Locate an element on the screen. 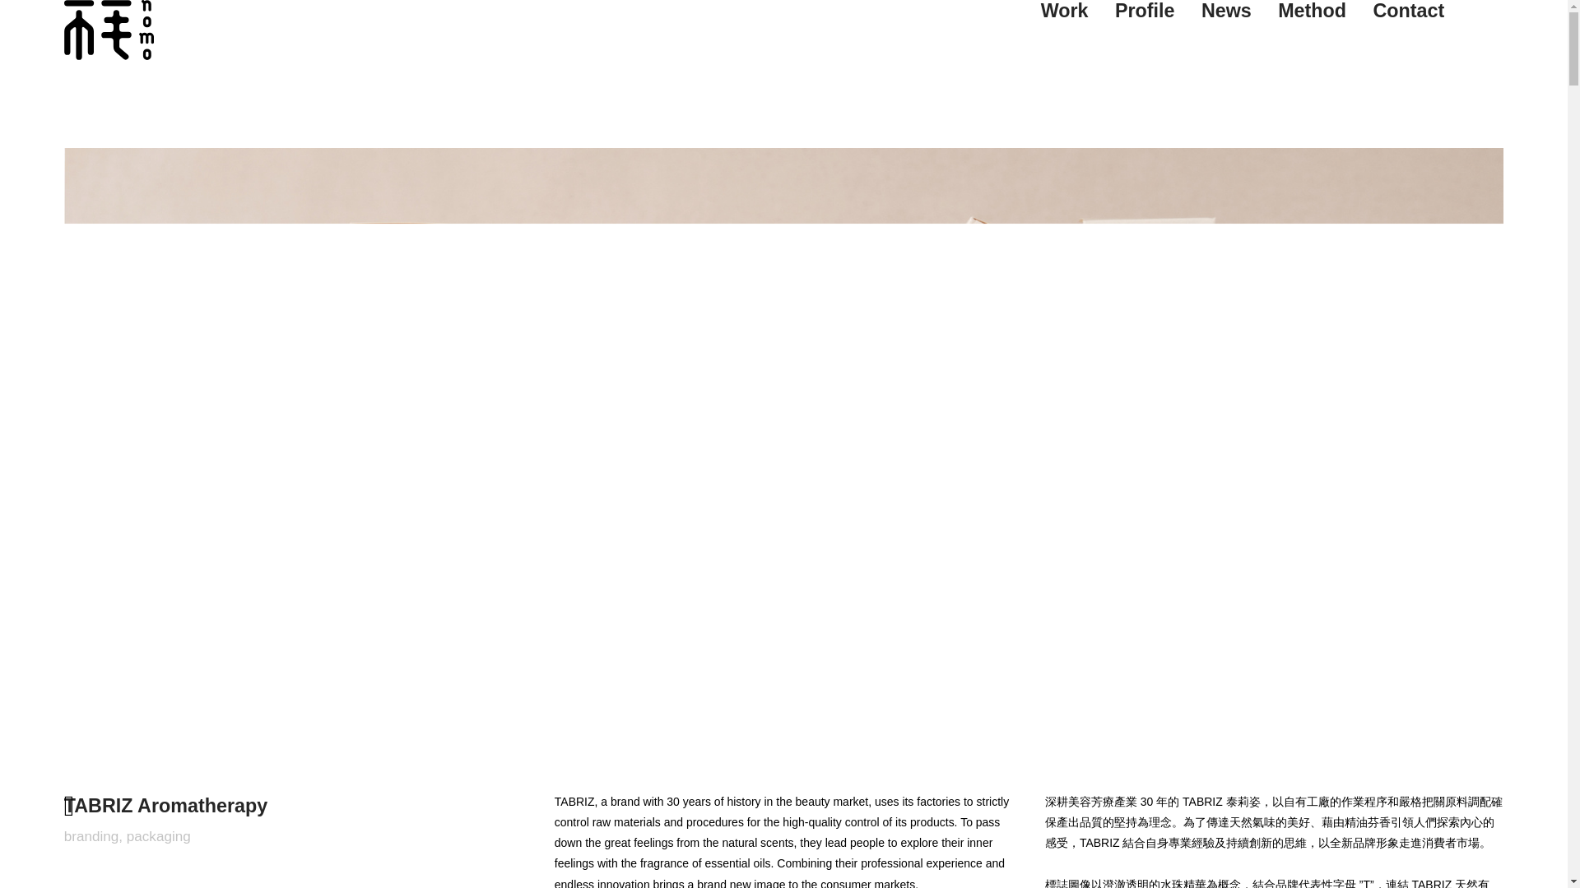 Image resolution: width=1580 pixels, height=888 pixels. News is located at coordinates (1226, 12).